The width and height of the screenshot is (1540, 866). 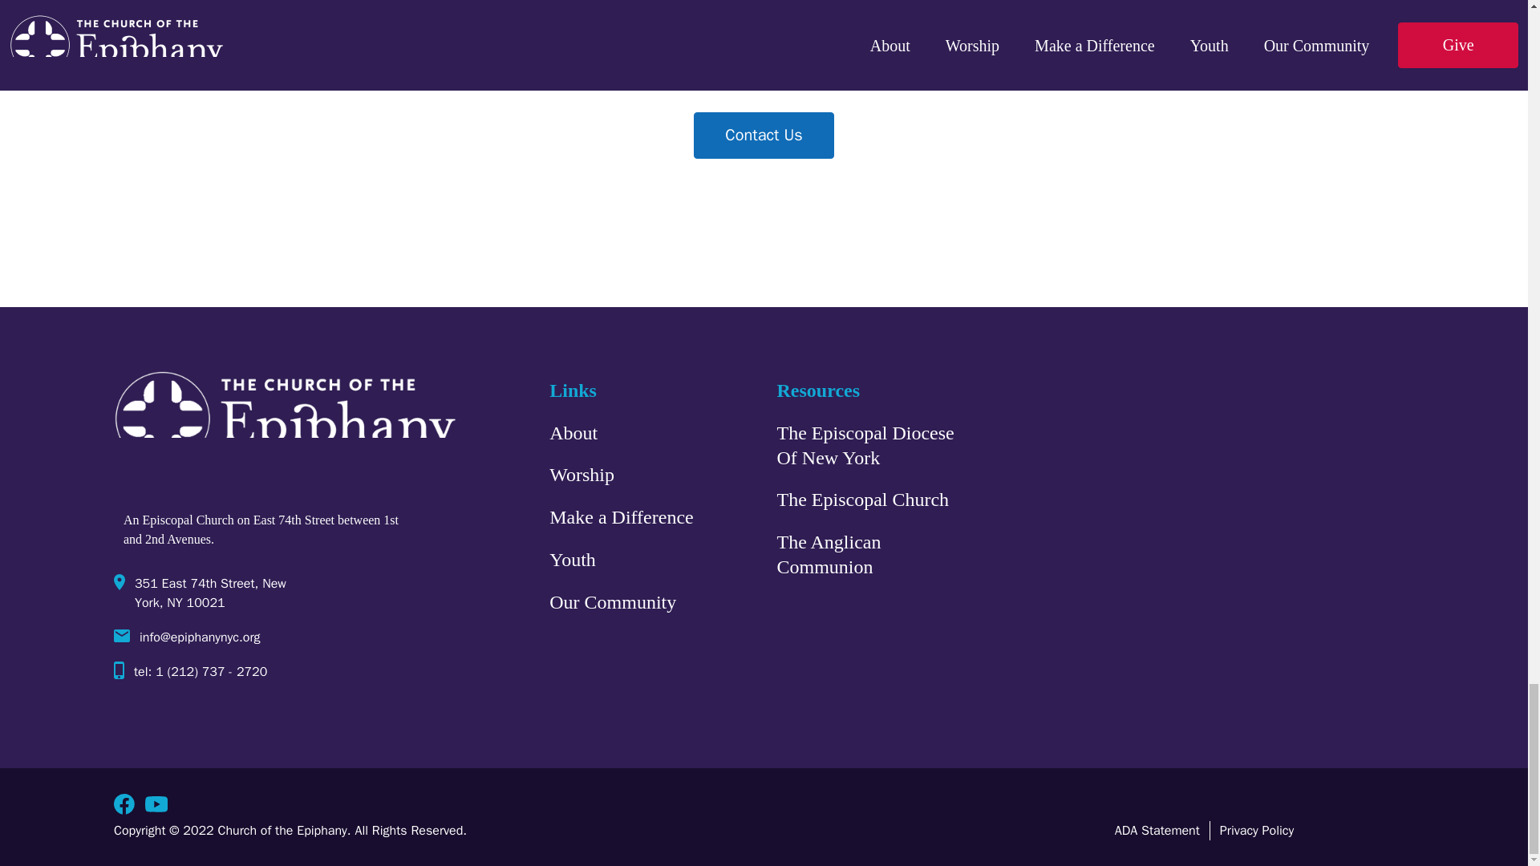 What do you see at coordinates (1256, 830) in the screenshot?
I see `Privacy Policy` at bounding box center [1256, 830].